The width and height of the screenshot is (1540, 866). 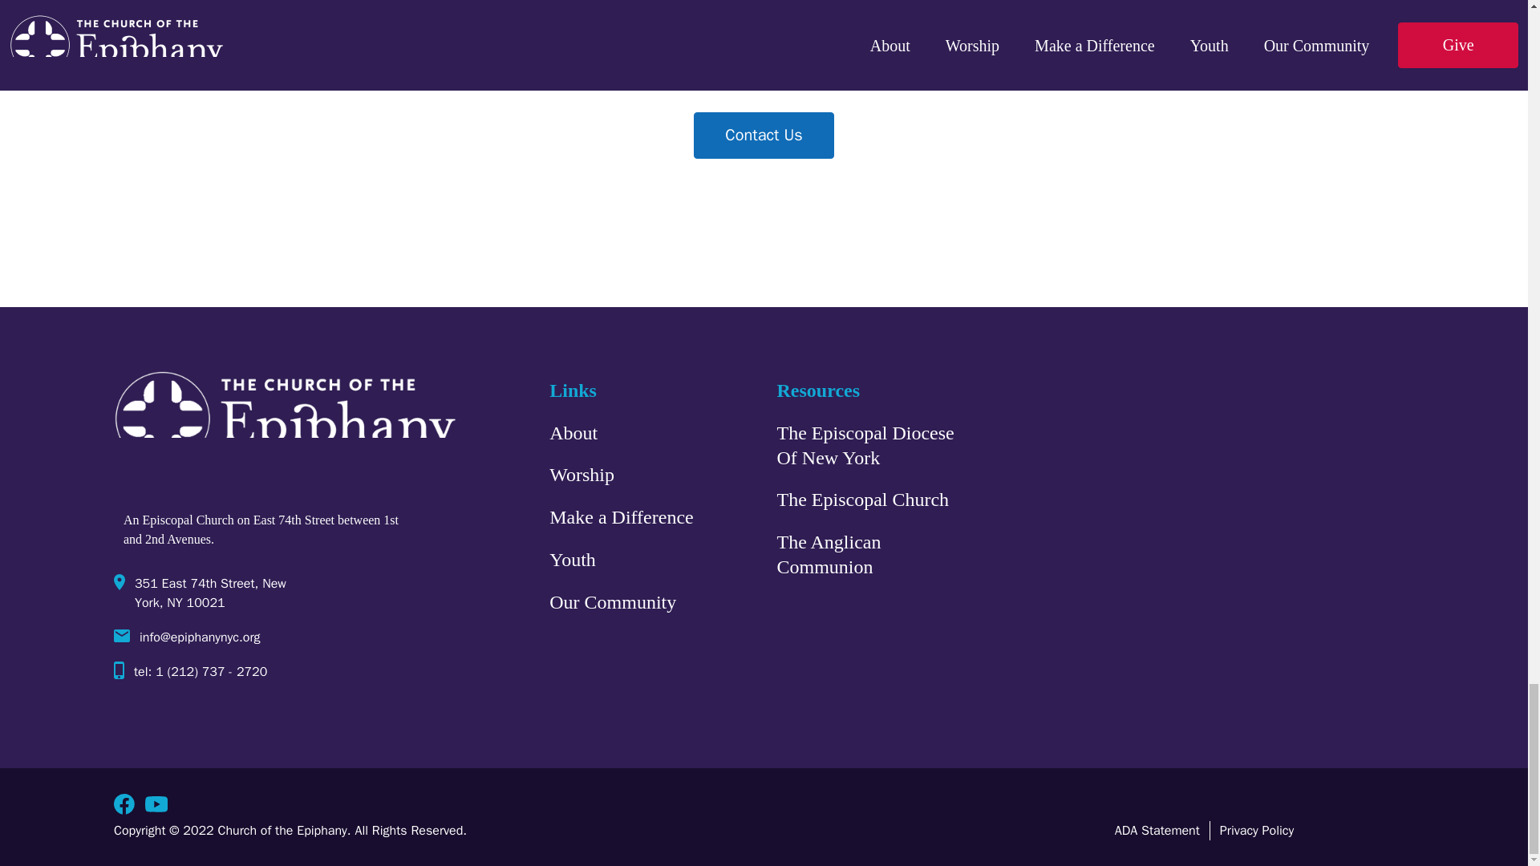 What do you see at coordinates (1256, 830) in the screenshot?
I see `Privacy Policy` at bounding box center [1256, 830].